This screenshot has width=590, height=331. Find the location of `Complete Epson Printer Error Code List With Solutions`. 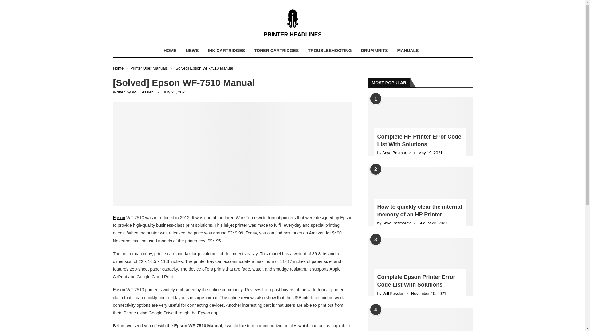

Complete Epson Printer Error Code List With Solutions is located at coordinates (420, 267).